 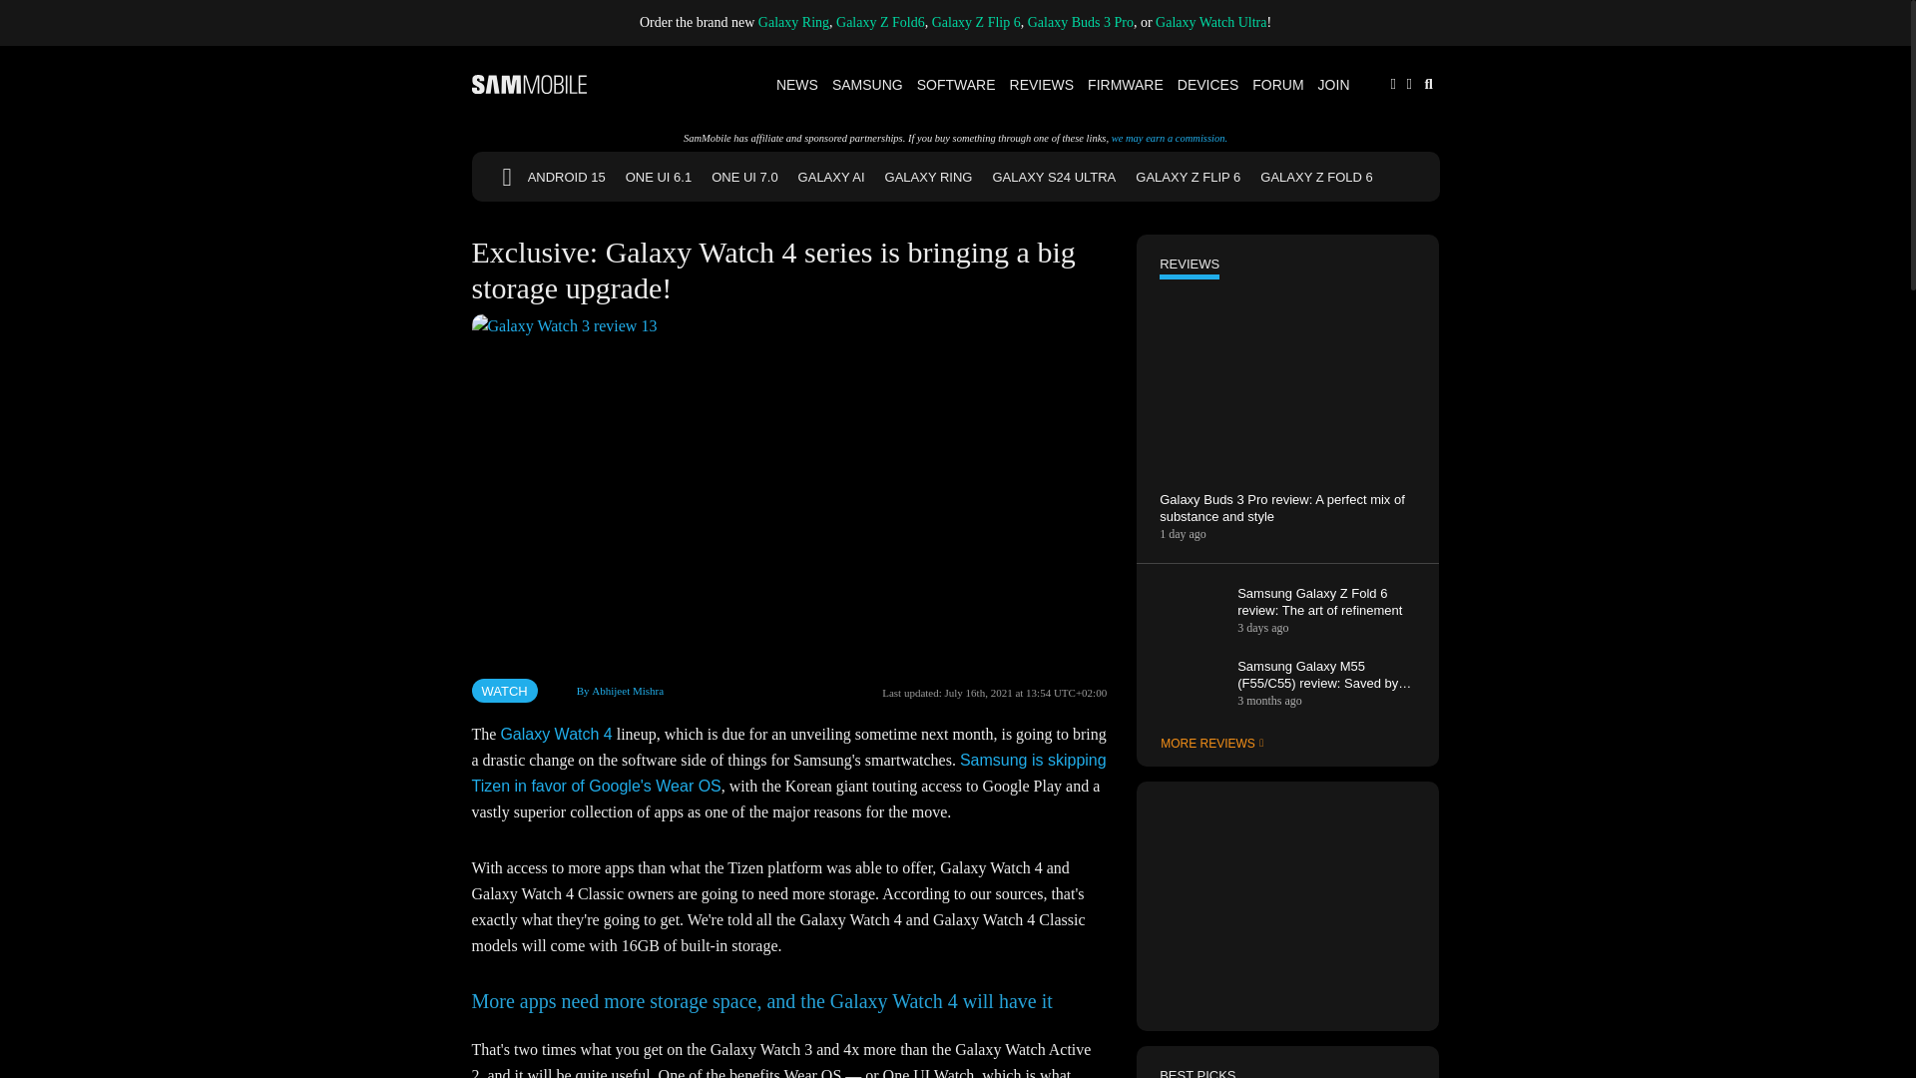 What do you see at coordinates (880, 22) in the screenshot?
I see `Galaxy Z Fold6` at bounding box center [880, 22].